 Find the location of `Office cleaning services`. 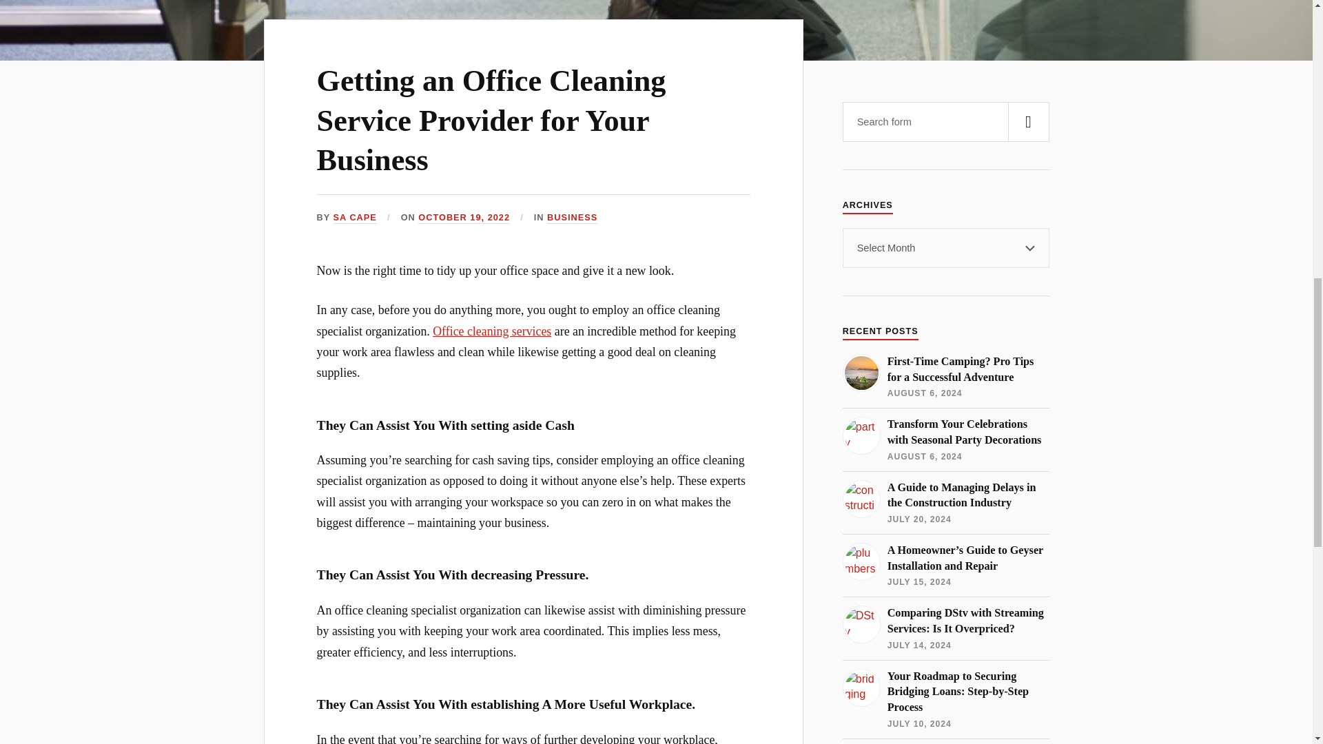

Office cleaning services is located at coordinates (492, 331).